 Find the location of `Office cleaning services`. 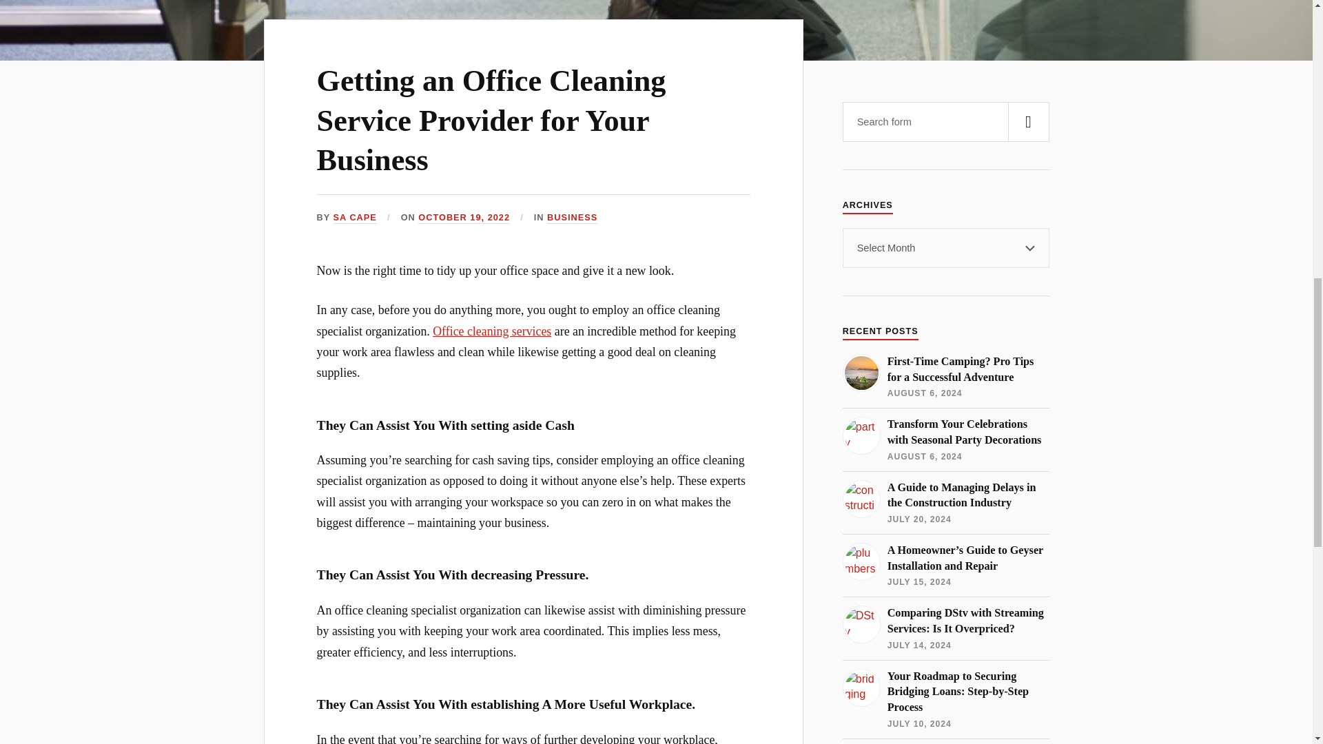

Office cleaning services is located at coordinates (492, 331).